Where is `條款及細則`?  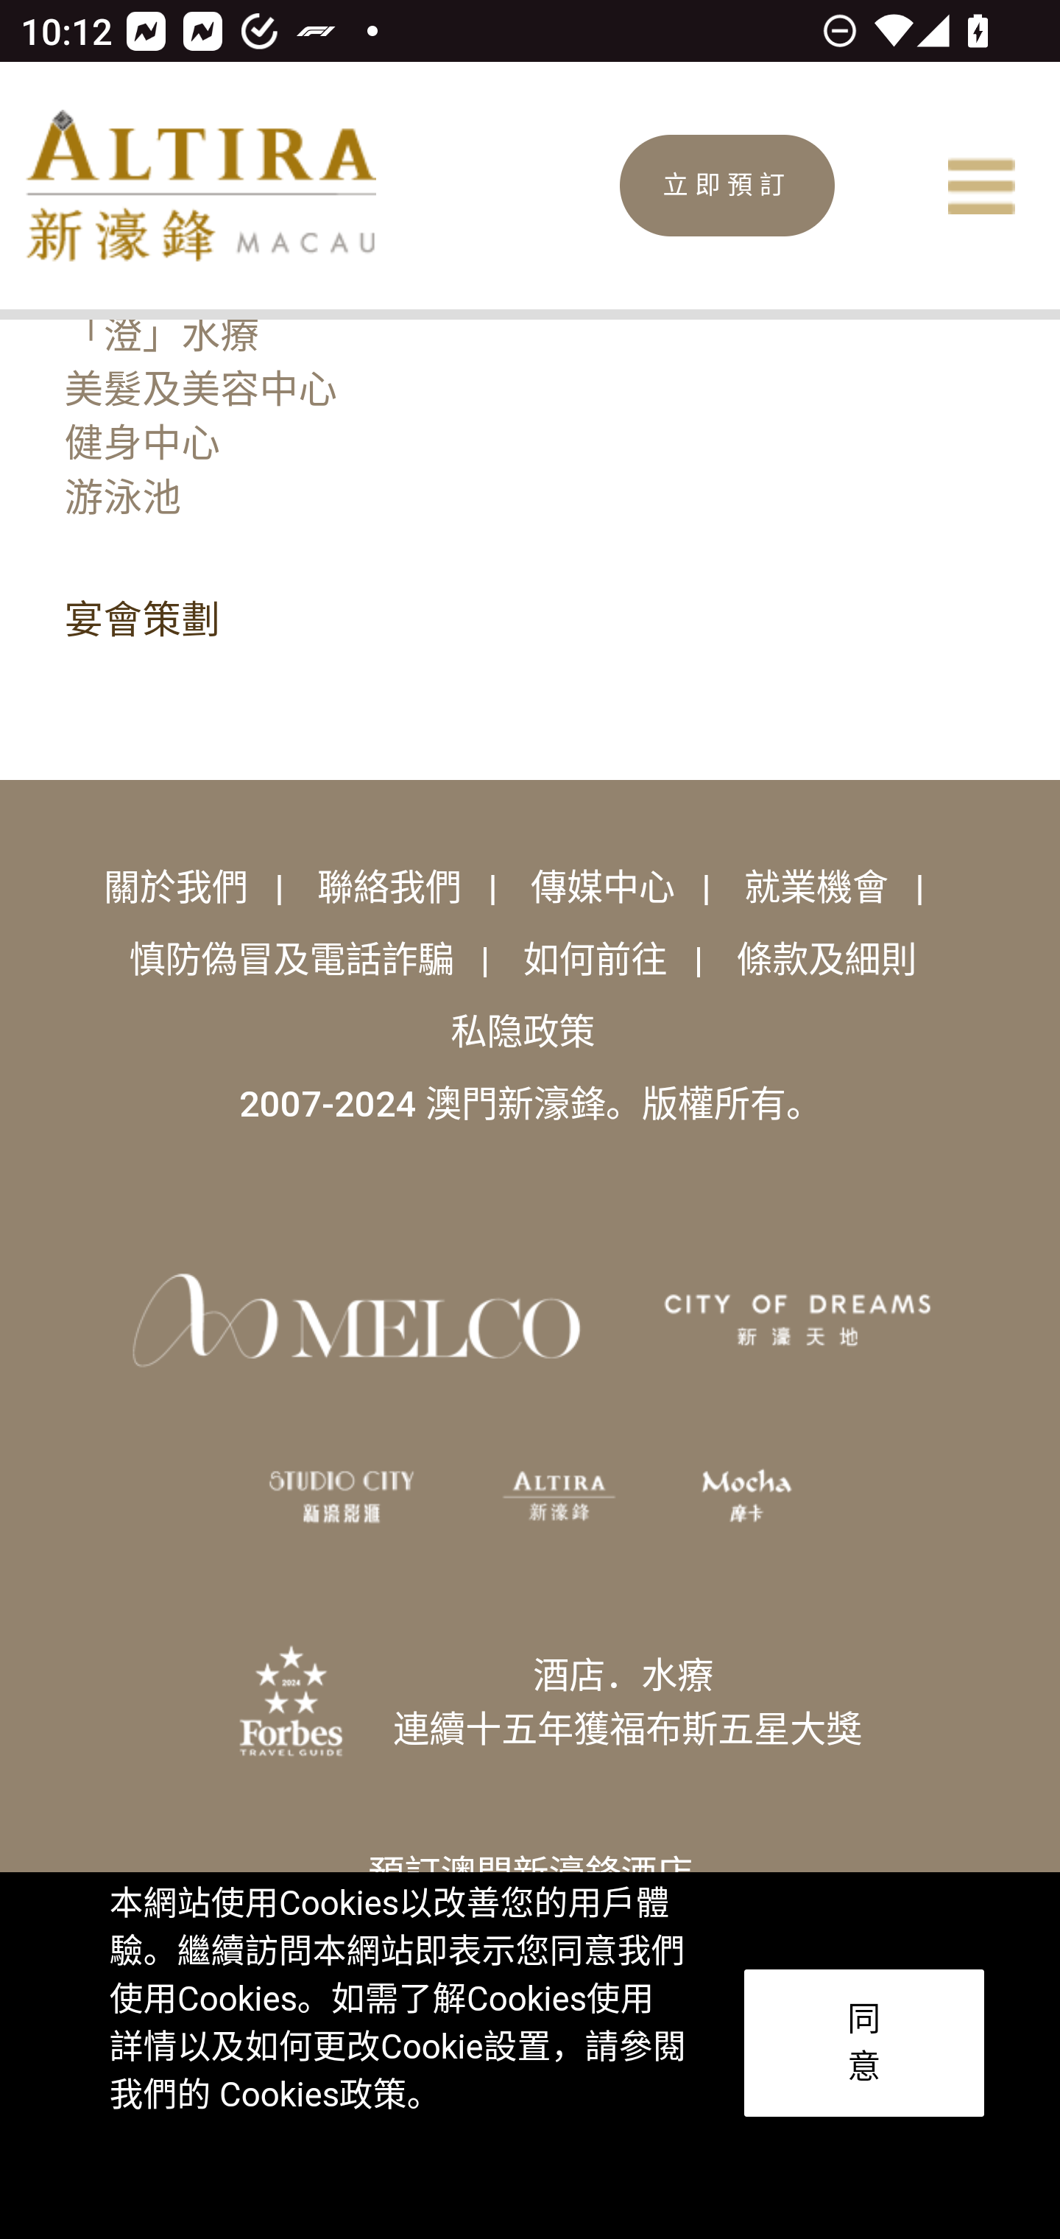 條款及細則 is located at coordinates (826, 959).